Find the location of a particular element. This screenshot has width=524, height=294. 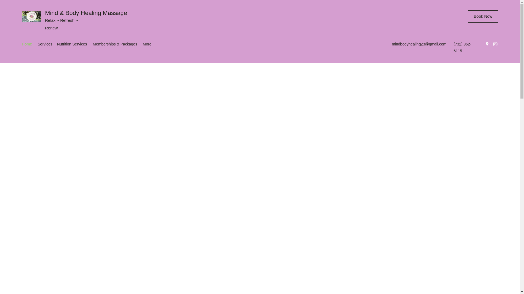

Book Now is located at coordinates (483, 16).